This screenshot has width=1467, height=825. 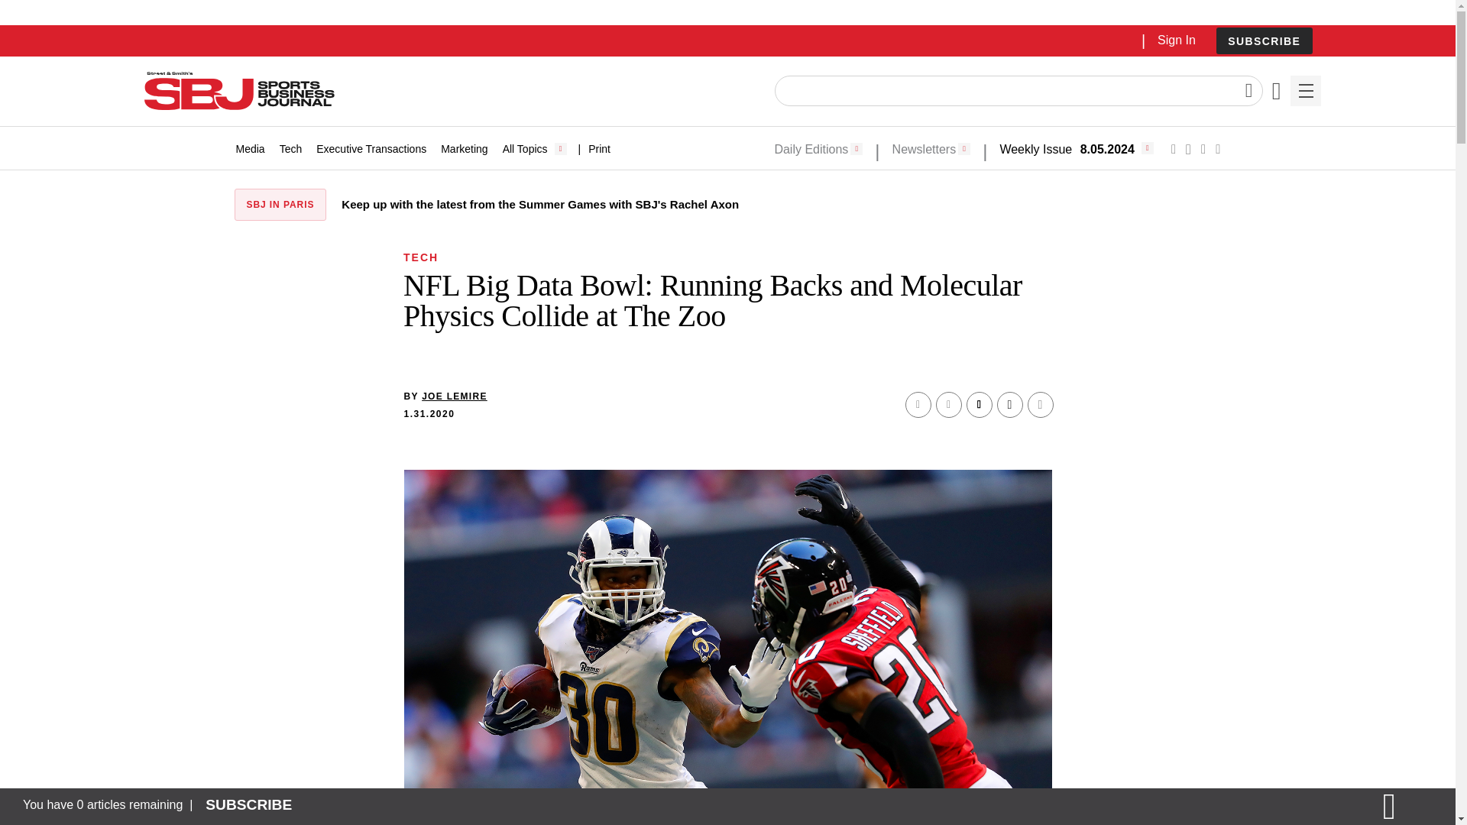 What do you see at coordinates (1264, 41) in the screenshot?
I see `SUBSCRIBE` at bounding box center [1264, 41].